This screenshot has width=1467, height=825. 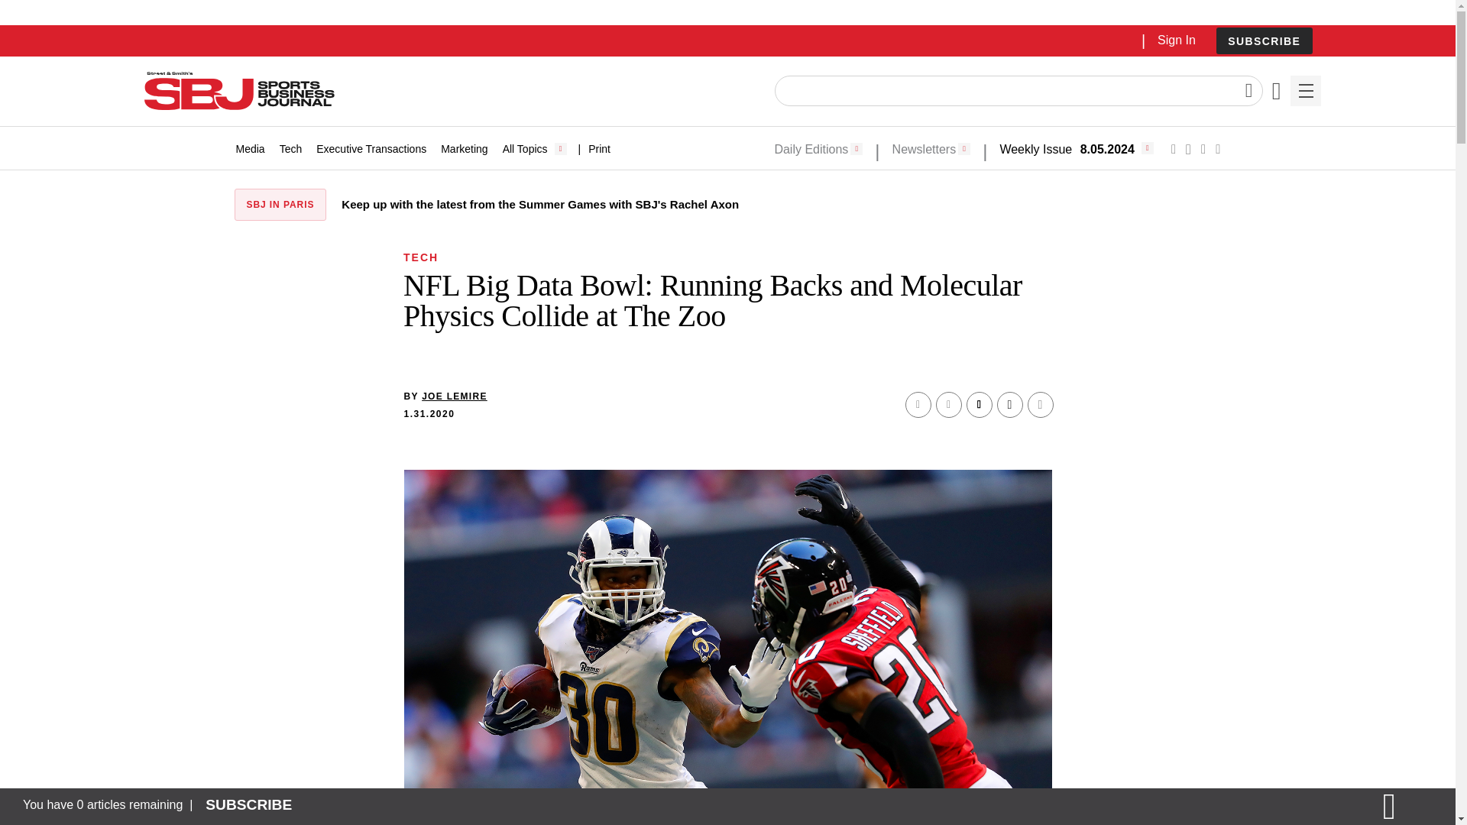 What do you see at coordinates (1264, 41) in the screenshot?
I see `SUBSCRIBE` at bounding box center [1264, 41].